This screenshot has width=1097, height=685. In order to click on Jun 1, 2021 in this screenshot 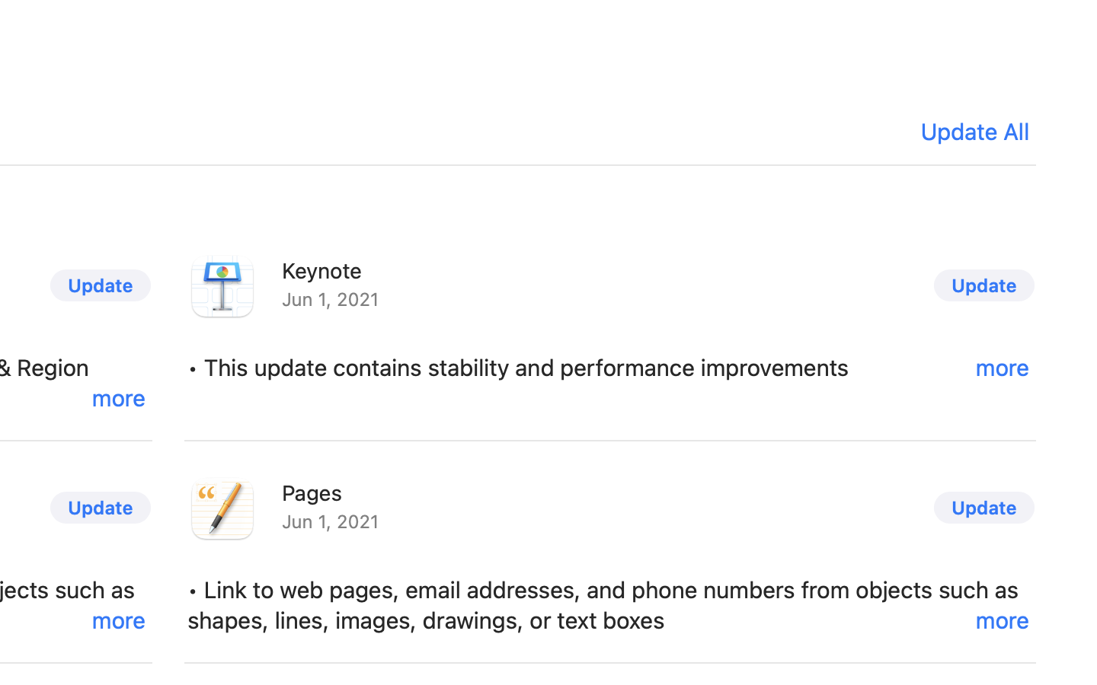, I will do `click(610, 424)`.